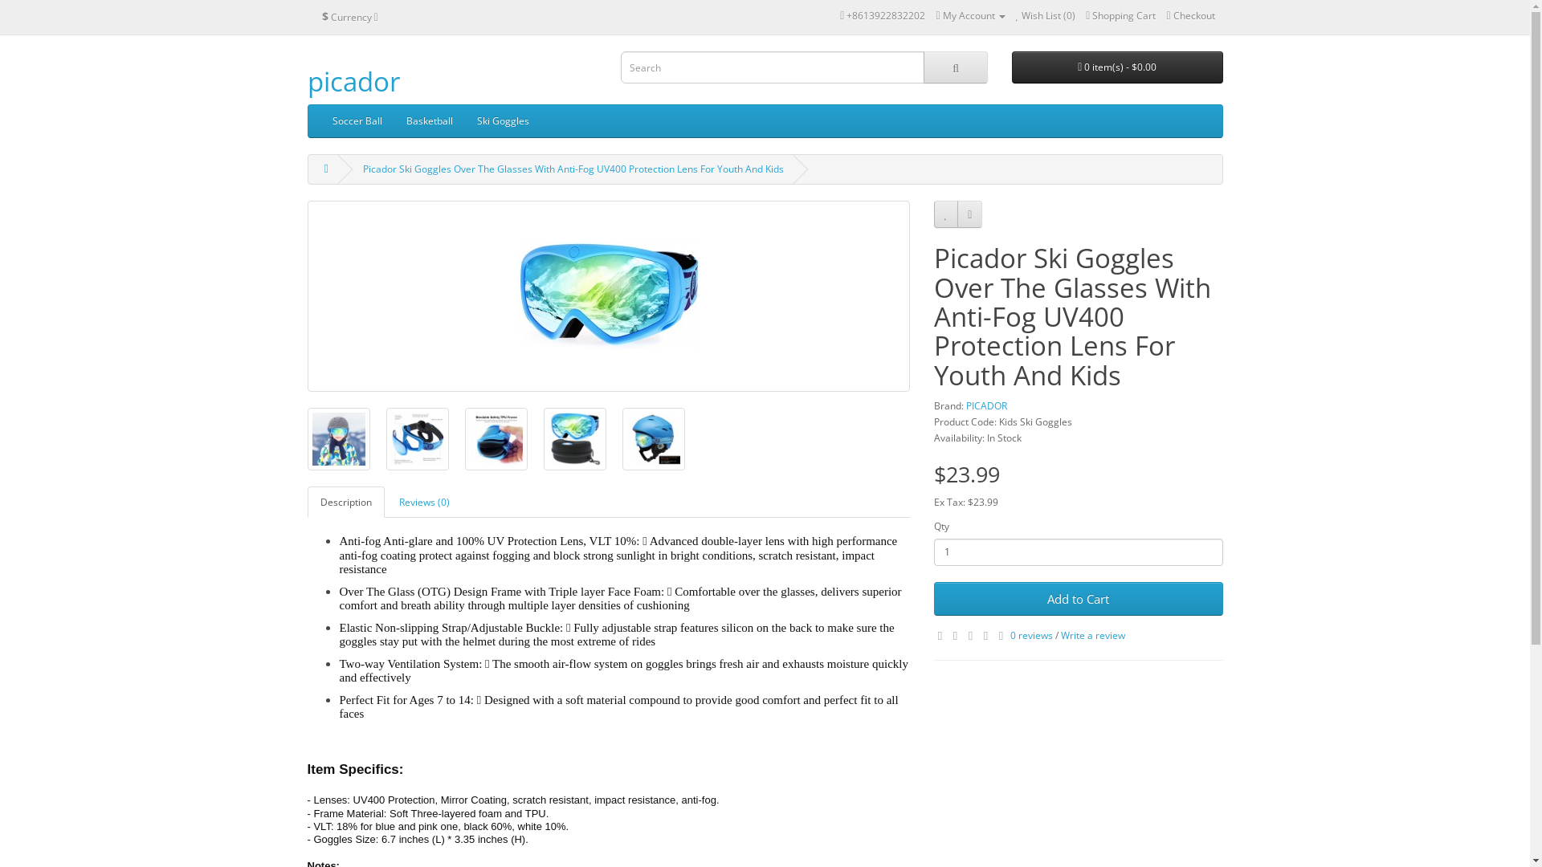 The height and width of the screenshot is (867, 1542). What do you see at coordinates (986, 406) in the screenshot?
I see `PICADOR` at bounding box center [986, 406].